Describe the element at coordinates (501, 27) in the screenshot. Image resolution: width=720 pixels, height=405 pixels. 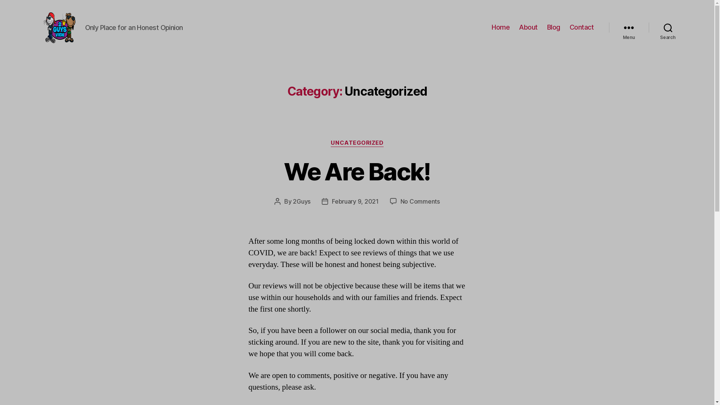
I see `Home` at that location.